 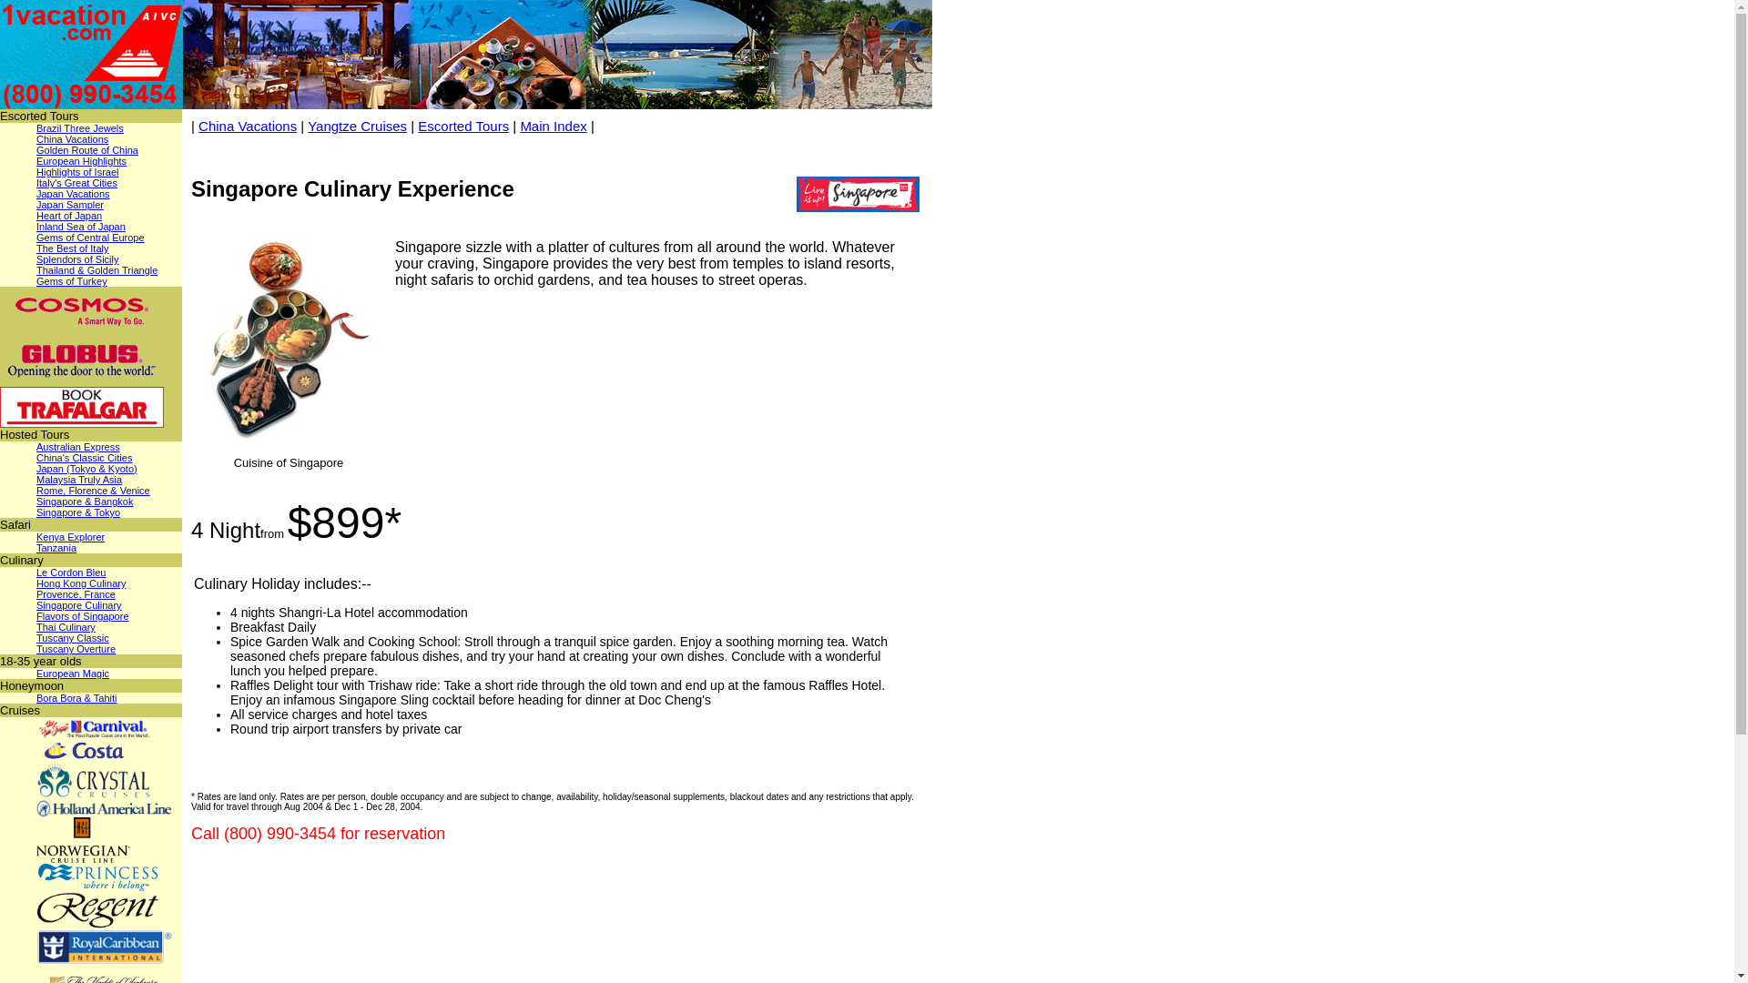 I want to click on Tuscany Overture, so click(x=76, y=649).